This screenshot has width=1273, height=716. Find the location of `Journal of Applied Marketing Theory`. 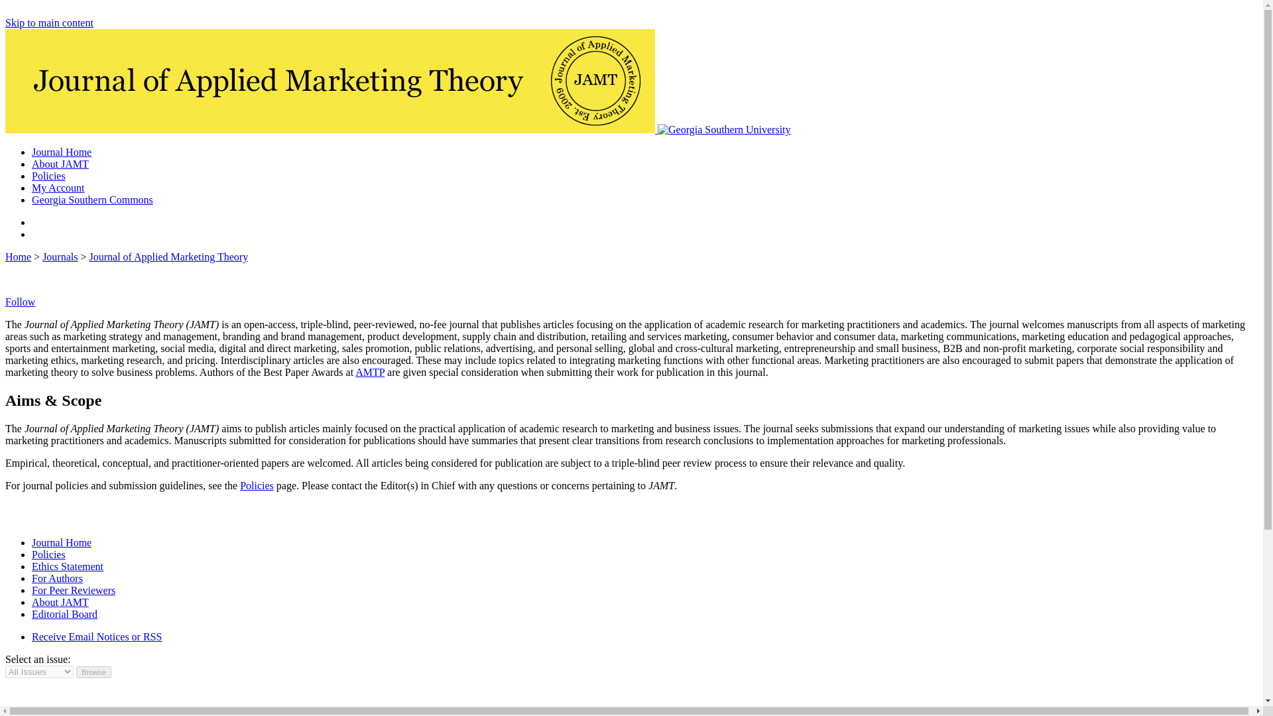

Journal of Applied Marketing Theory is located at coordinates (168, 257).